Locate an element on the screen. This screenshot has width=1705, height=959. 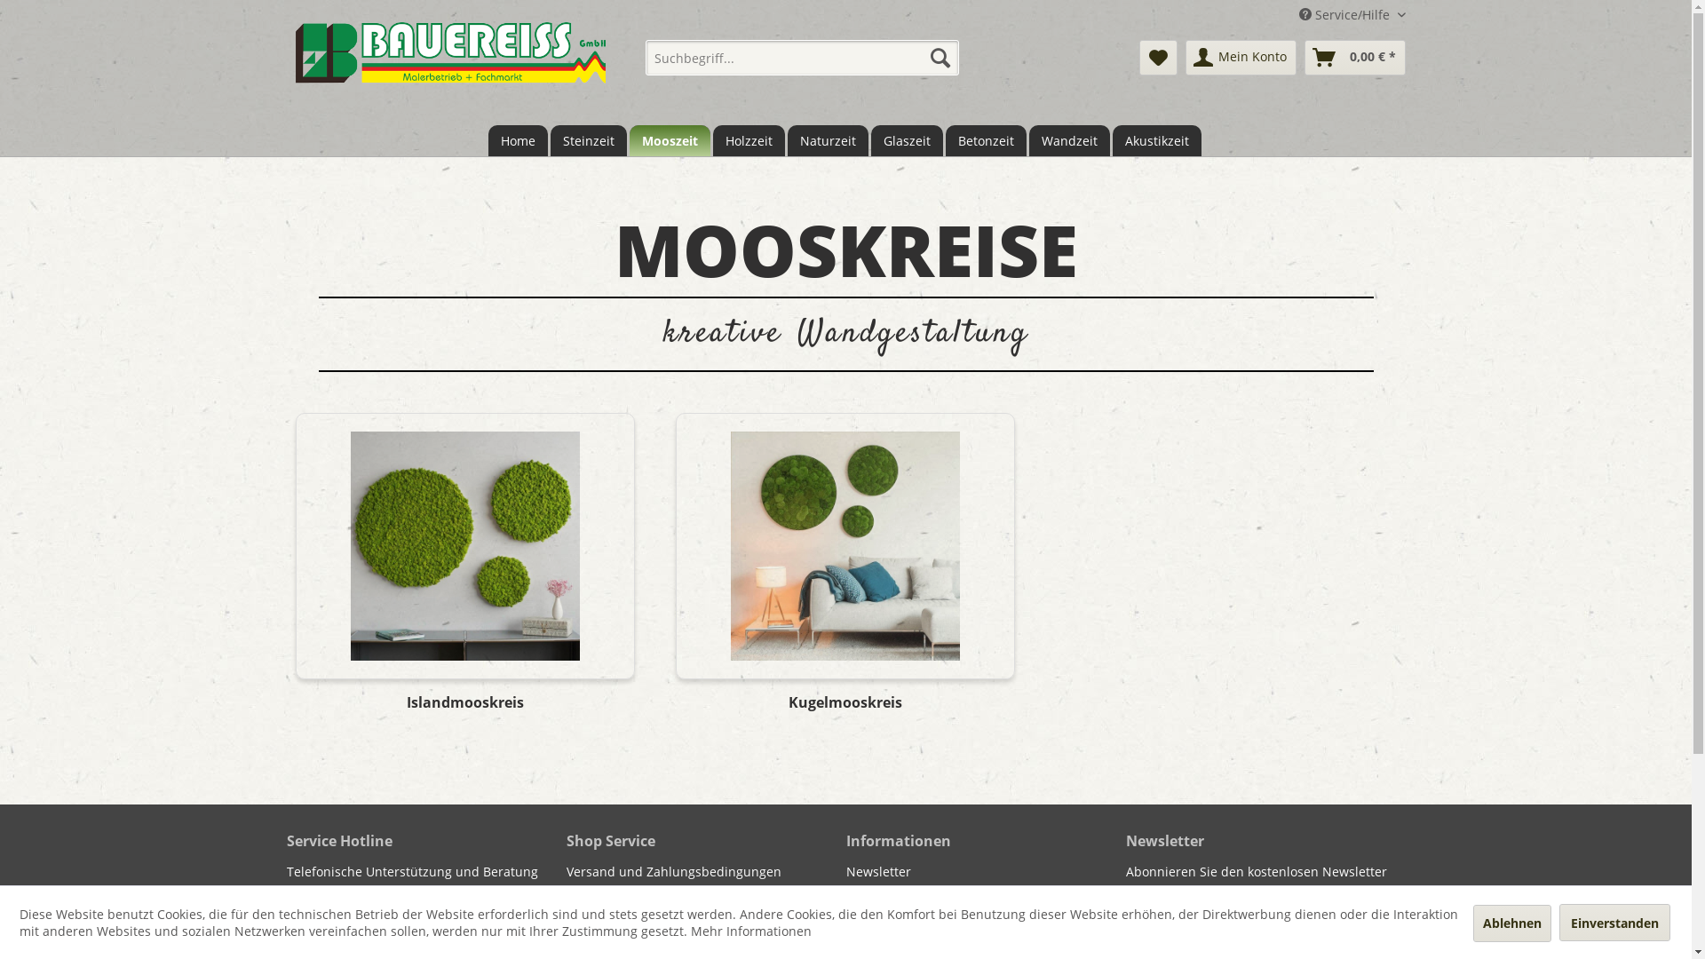
Mehr Informationen is located at coordinates (751, 931).